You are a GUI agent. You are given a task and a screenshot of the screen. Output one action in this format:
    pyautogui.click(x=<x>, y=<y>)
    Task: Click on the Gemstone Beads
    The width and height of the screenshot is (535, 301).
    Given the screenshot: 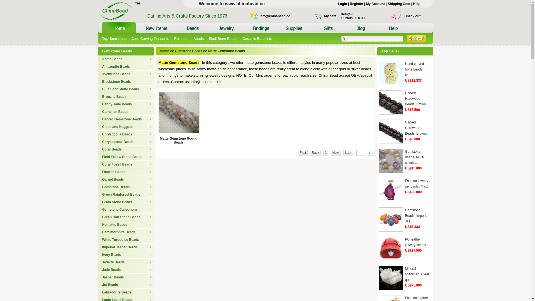 What is the action you would take?
    pyautogui.click(x=189, y=51)
    